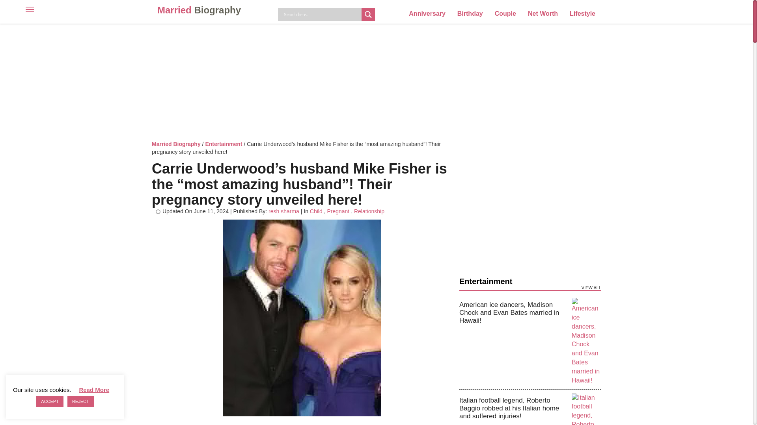  What do you see at coordinates (543, 13) in the screenshot?
I see `Net Worth` at bounding box center [543, 13].